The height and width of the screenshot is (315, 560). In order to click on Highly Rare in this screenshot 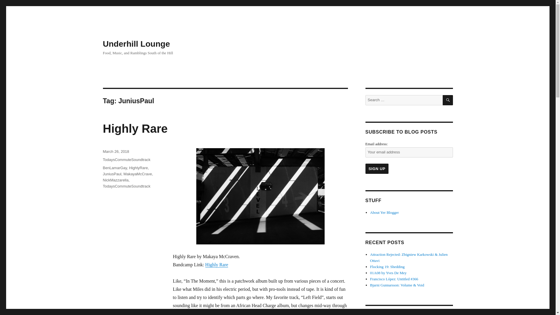, I will do `click(217, 264)`.